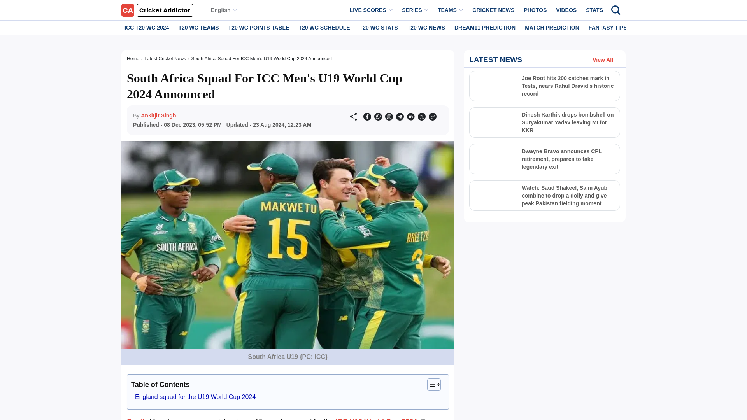  Describe the element at coordinates (146, 27) in the screenshot. I see `ICC T20 WC 2024` at that location.